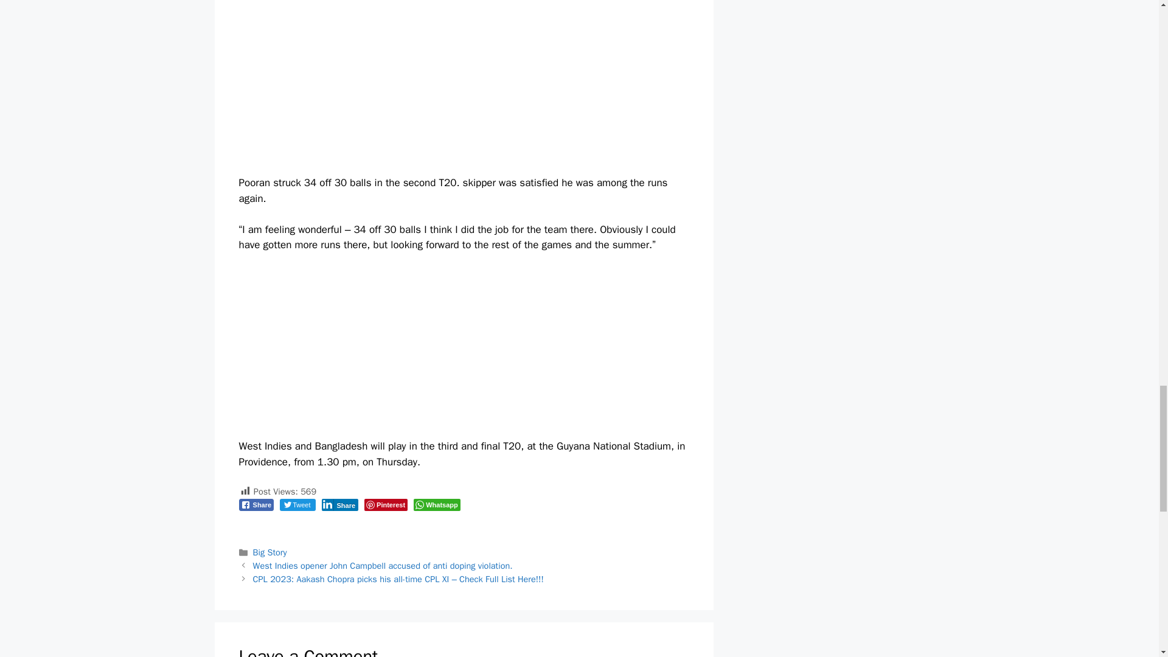 The image size is (1168, 657). I want to click on Share, so click(339, 505).